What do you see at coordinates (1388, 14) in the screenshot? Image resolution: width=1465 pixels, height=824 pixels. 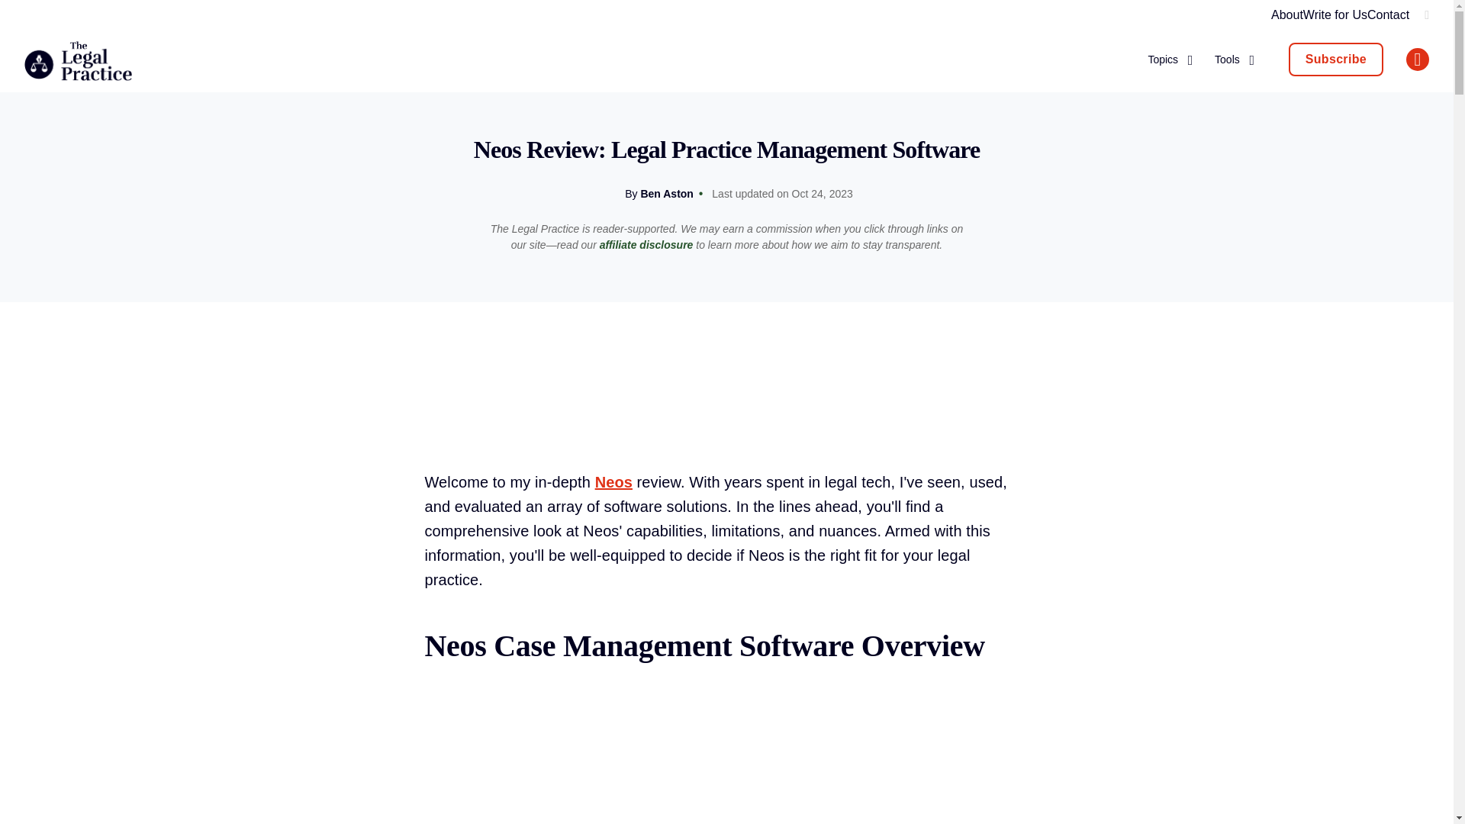 I see `Contact` at bounding box center [1388, 14].